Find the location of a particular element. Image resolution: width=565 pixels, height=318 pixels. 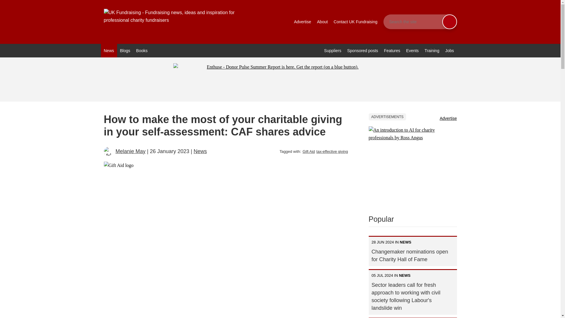

Jobs is located at coordinates (450, 51).